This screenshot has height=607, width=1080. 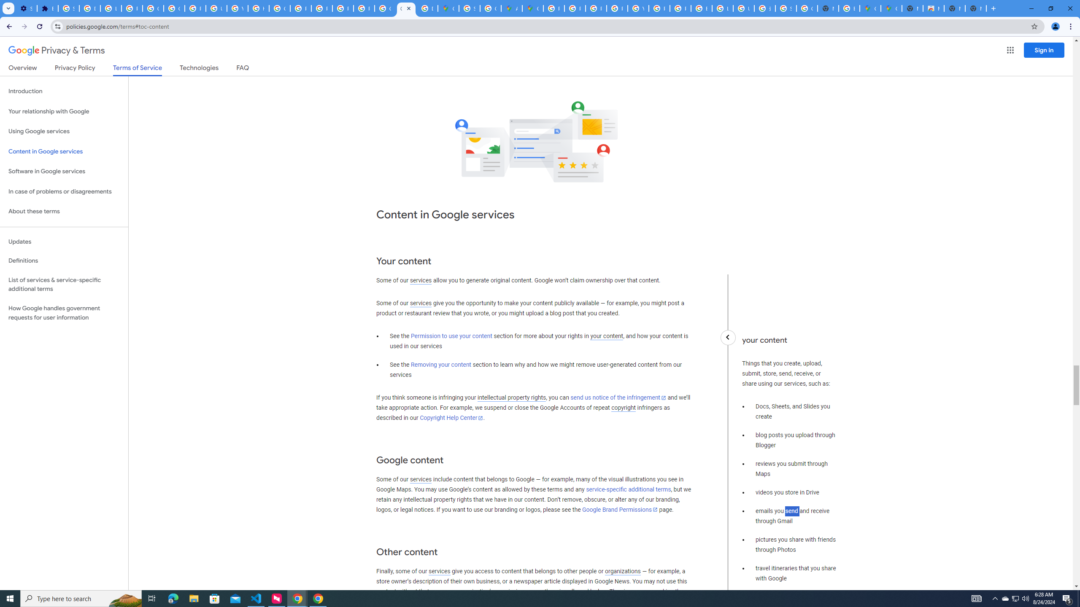 What do you see at coordinates (74, 69) in the screenshot?
I see `Privacy Policy` at bounding box center [74, 69].